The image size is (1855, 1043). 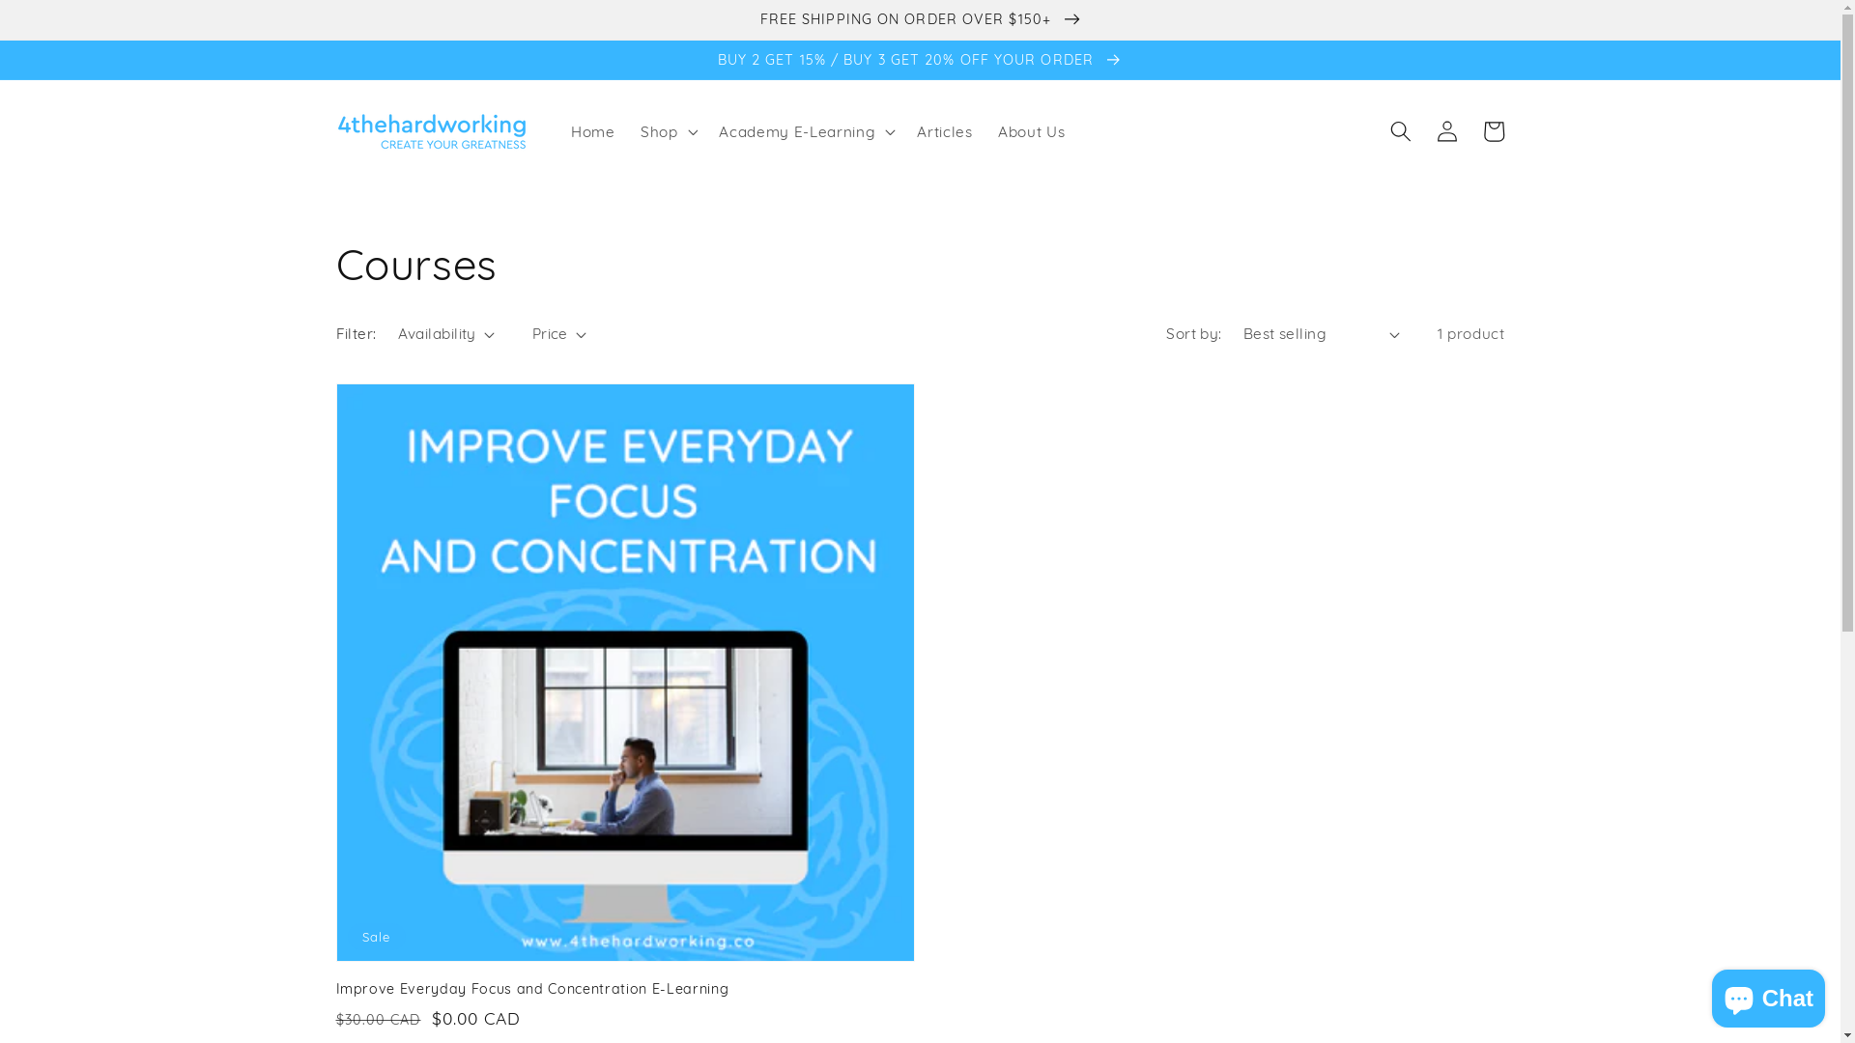 I want to click on Articles, so click(x=945, y=131).